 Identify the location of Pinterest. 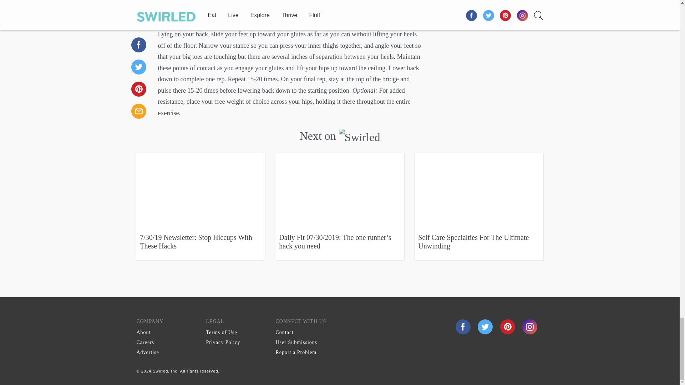
(508, 327).